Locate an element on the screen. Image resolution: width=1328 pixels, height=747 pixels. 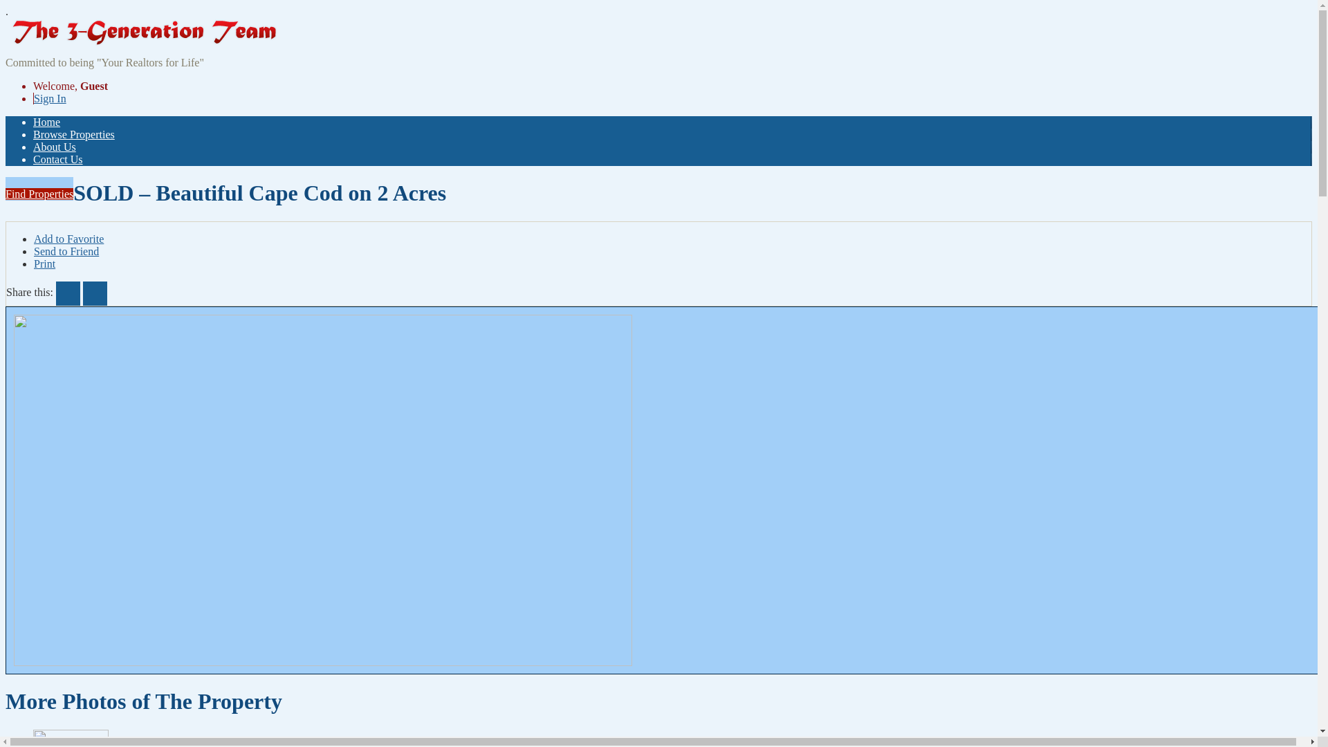
Contact Us is located at coordinates (58, 159).